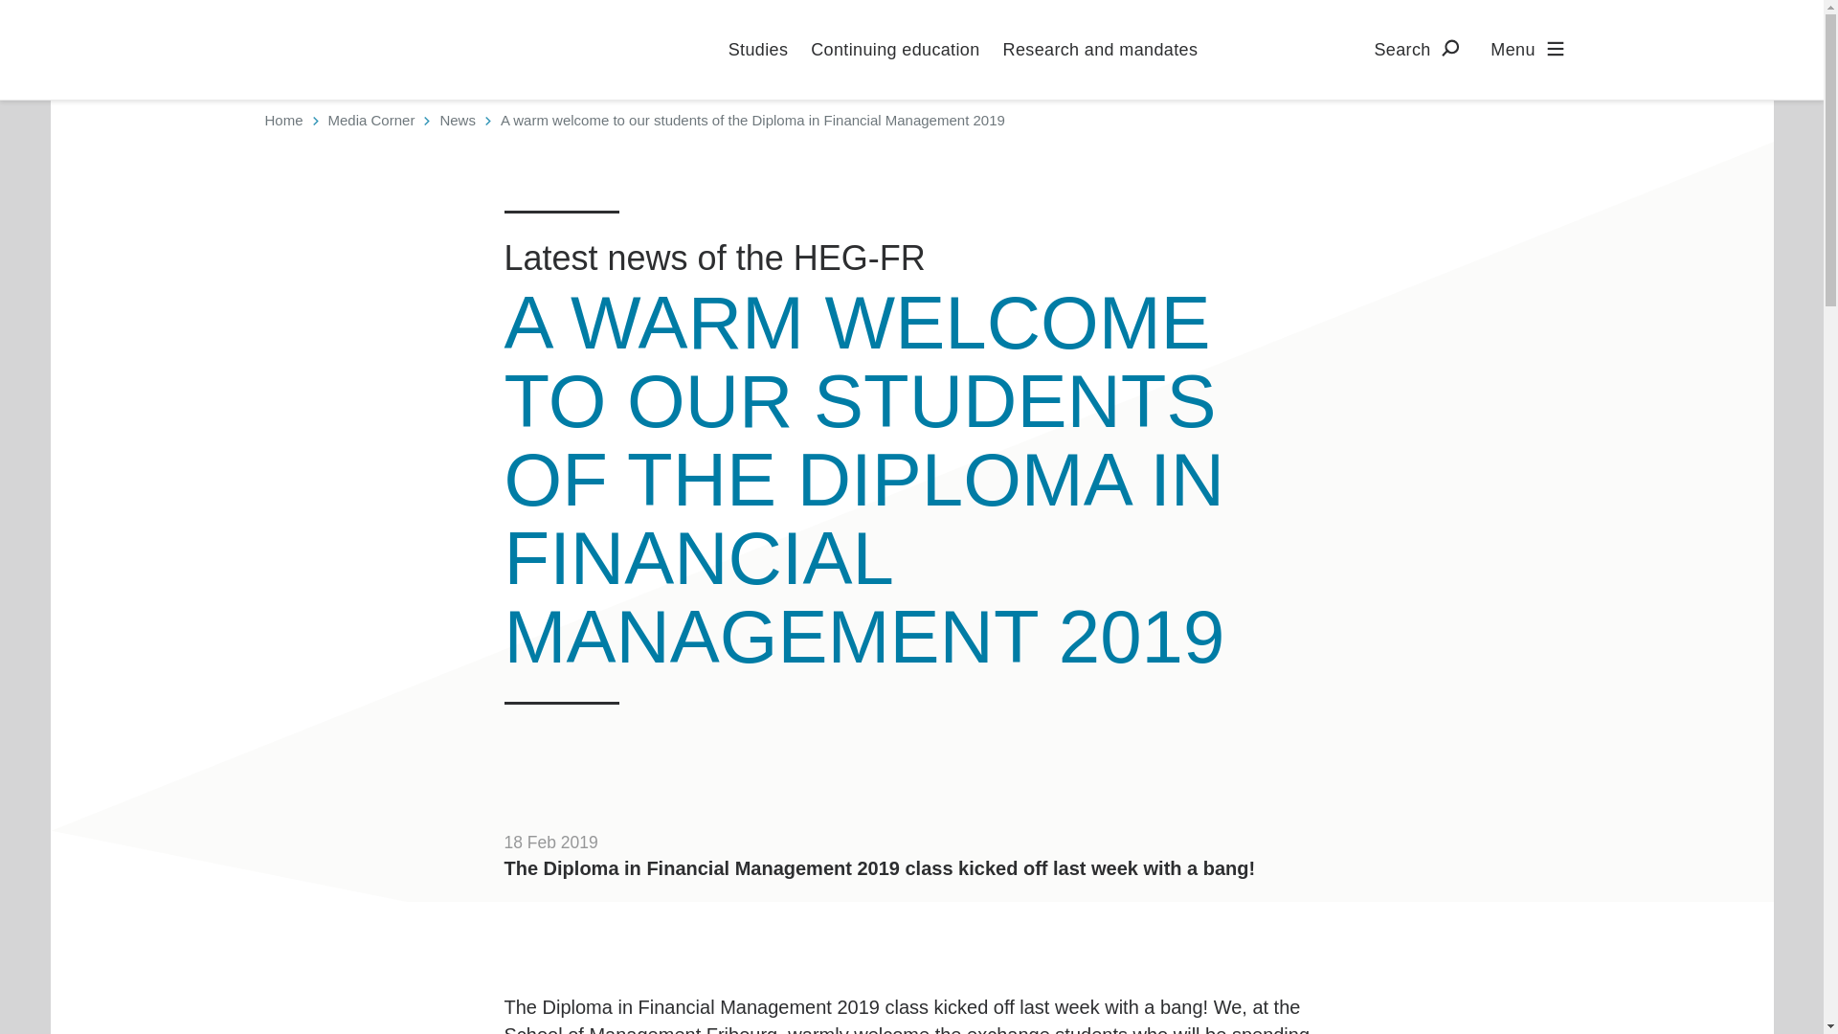 The image size is (1838, 1034). Describe the element at coordinates (1421, 48) in the screenshot. I see `Search` at that location.